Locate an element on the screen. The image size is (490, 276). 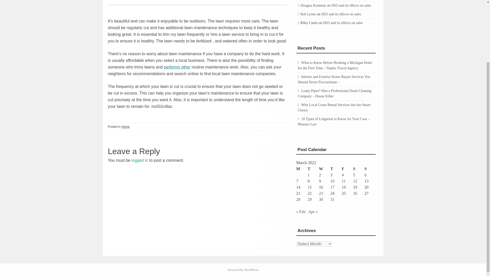
Why Local Crane Rental Services Are the Smart Choice is located at coordinates (334, 107).